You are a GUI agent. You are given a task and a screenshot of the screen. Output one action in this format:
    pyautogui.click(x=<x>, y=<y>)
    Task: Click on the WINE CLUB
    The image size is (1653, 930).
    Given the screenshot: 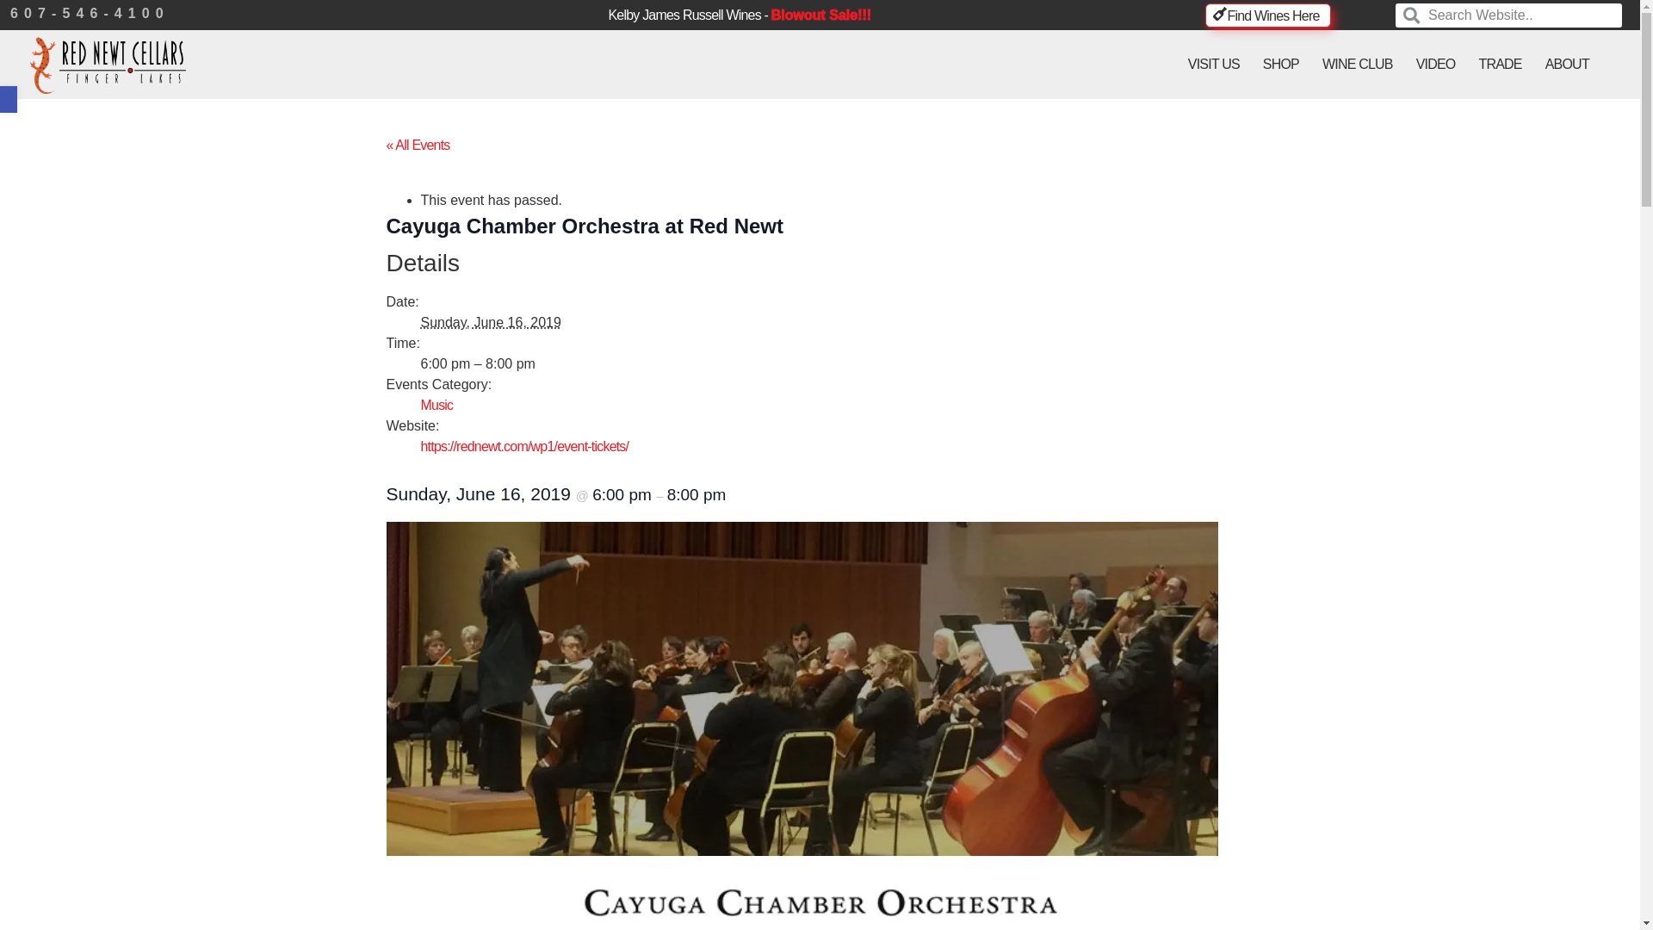 What is the action you would take?
    pyautogui.click(x=1358, y=64)
    